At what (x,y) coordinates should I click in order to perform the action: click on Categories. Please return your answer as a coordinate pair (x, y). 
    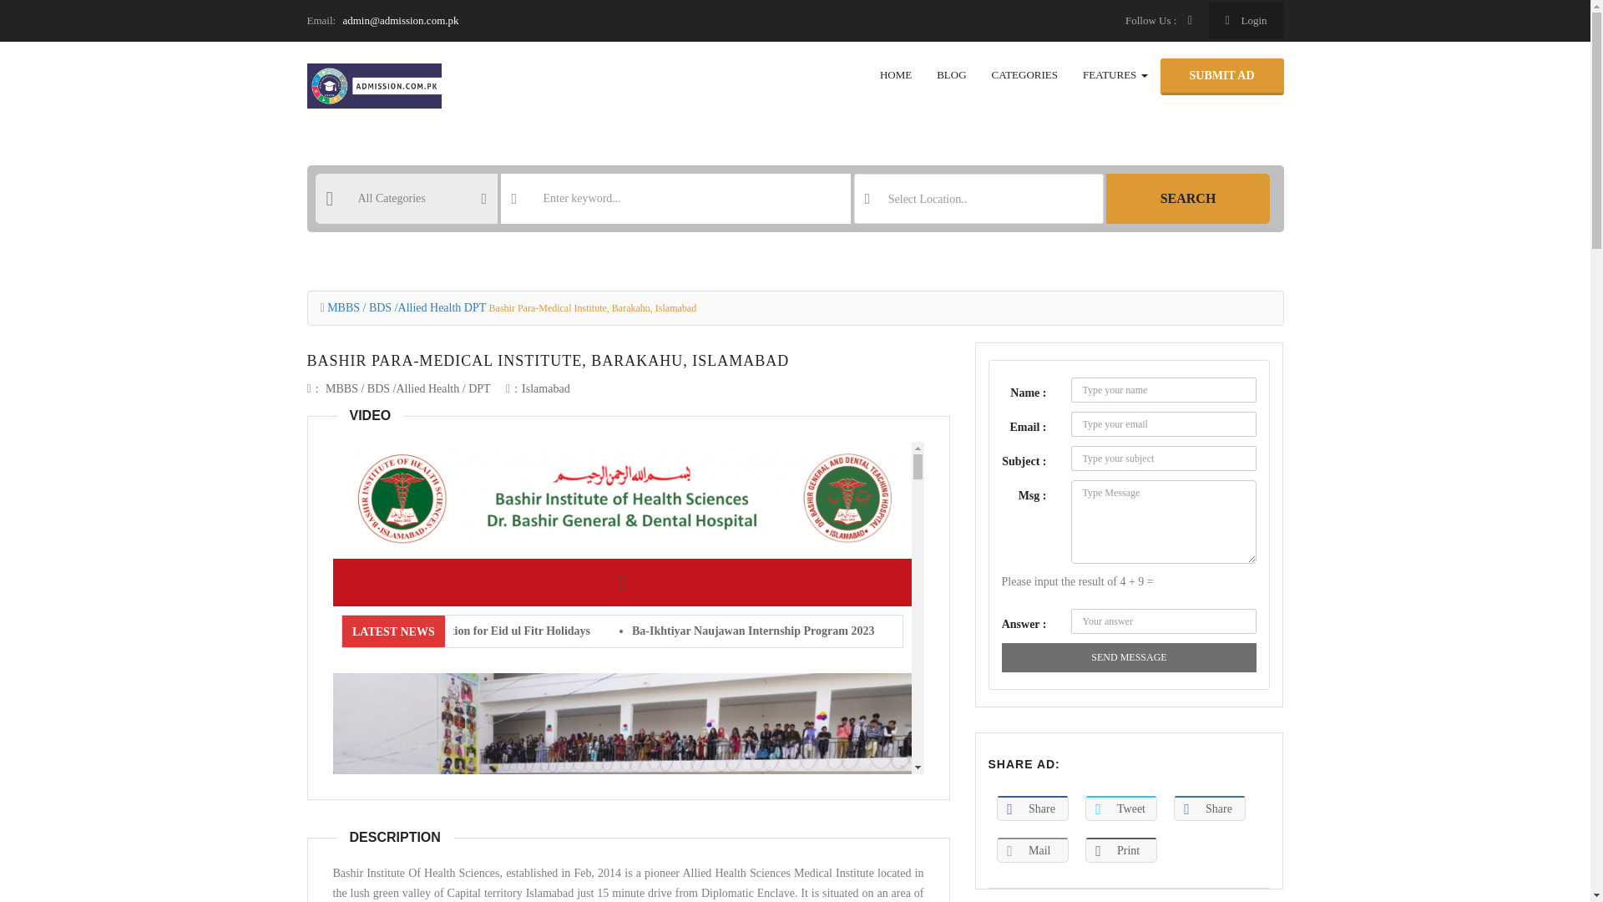
    Looking at the image, I should click on (1025, 75).